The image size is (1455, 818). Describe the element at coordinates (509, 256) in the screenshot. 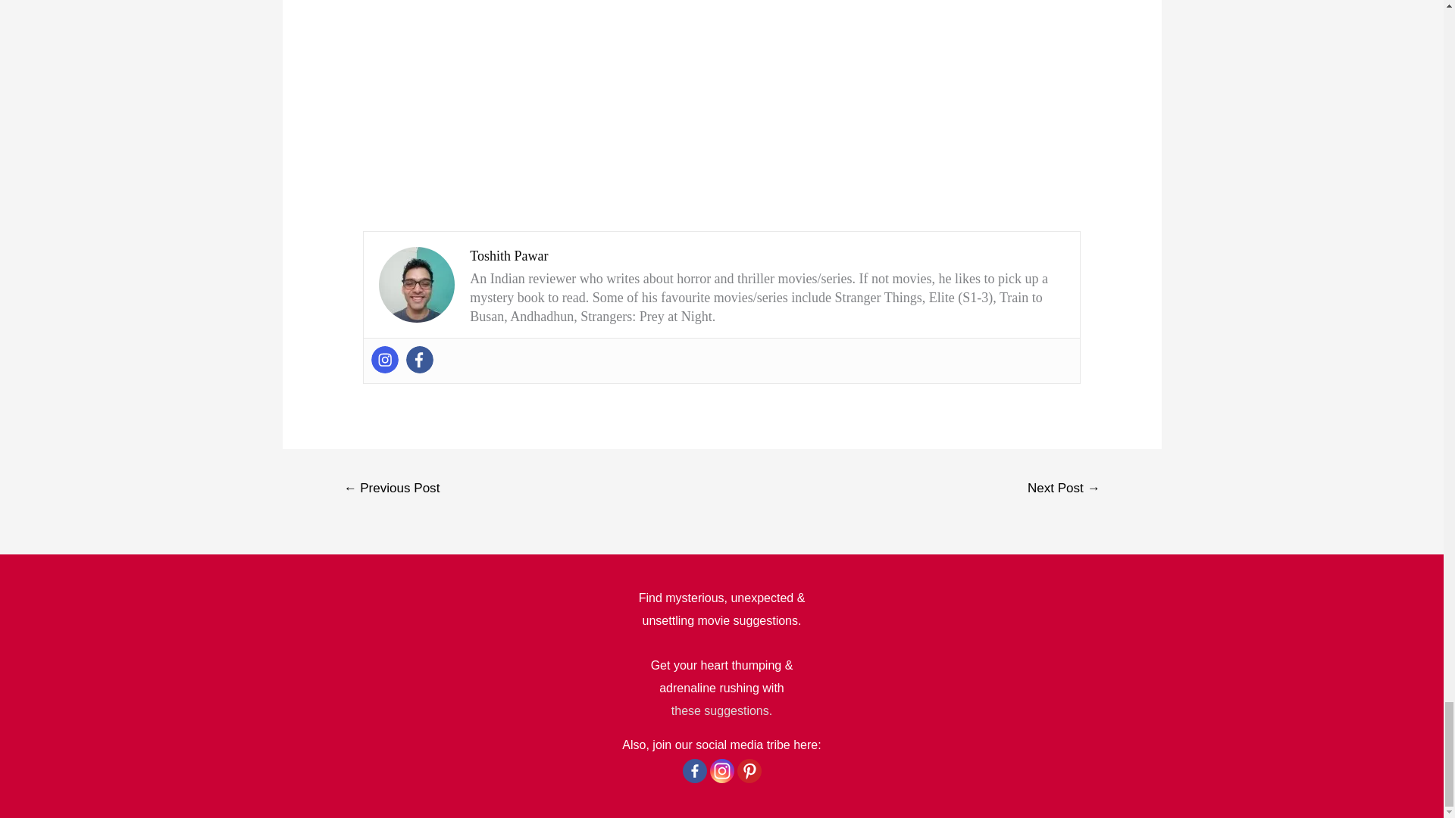

I see `Toshith Pawar` at that location.